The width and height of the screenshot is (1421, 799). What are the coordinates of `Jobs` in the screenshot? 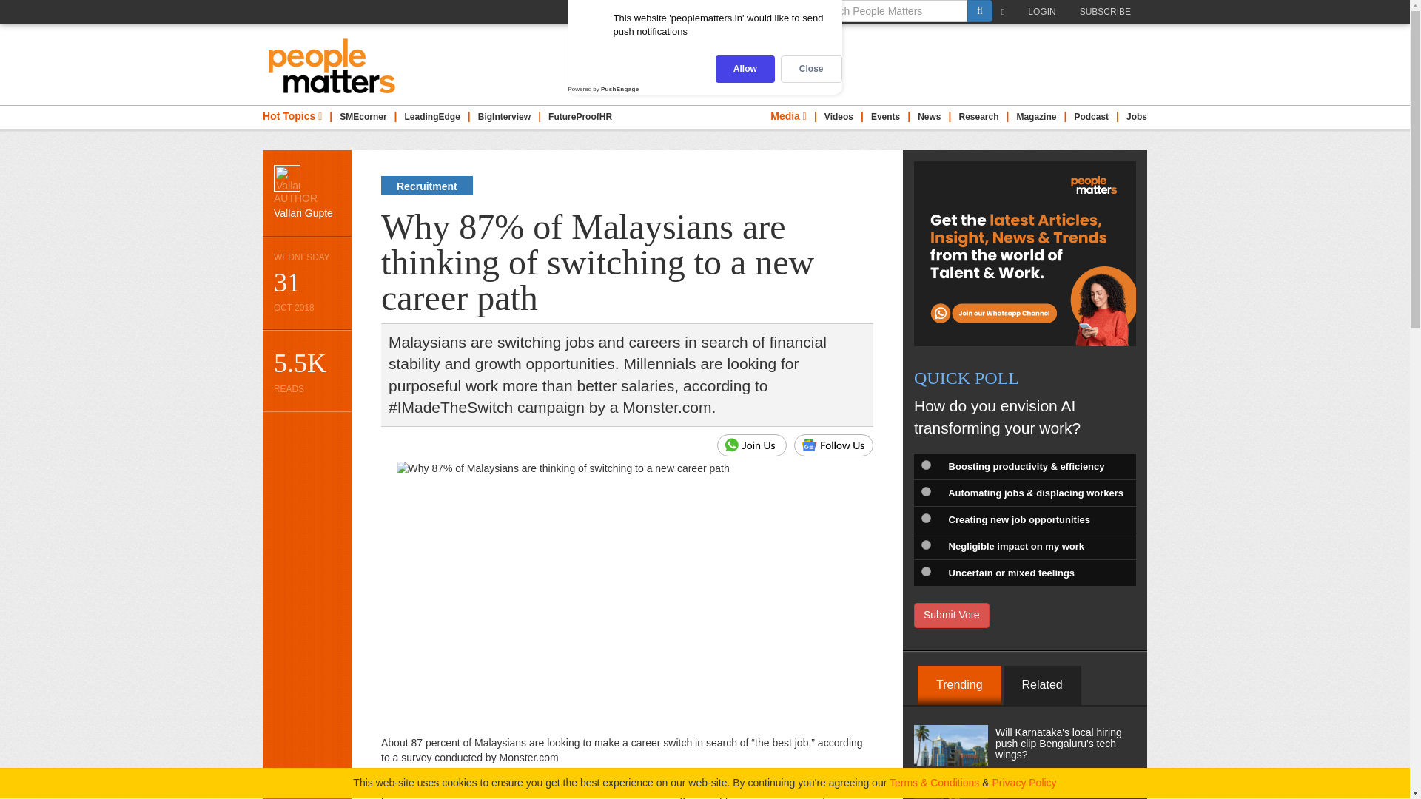 It's located at (1137, 117).